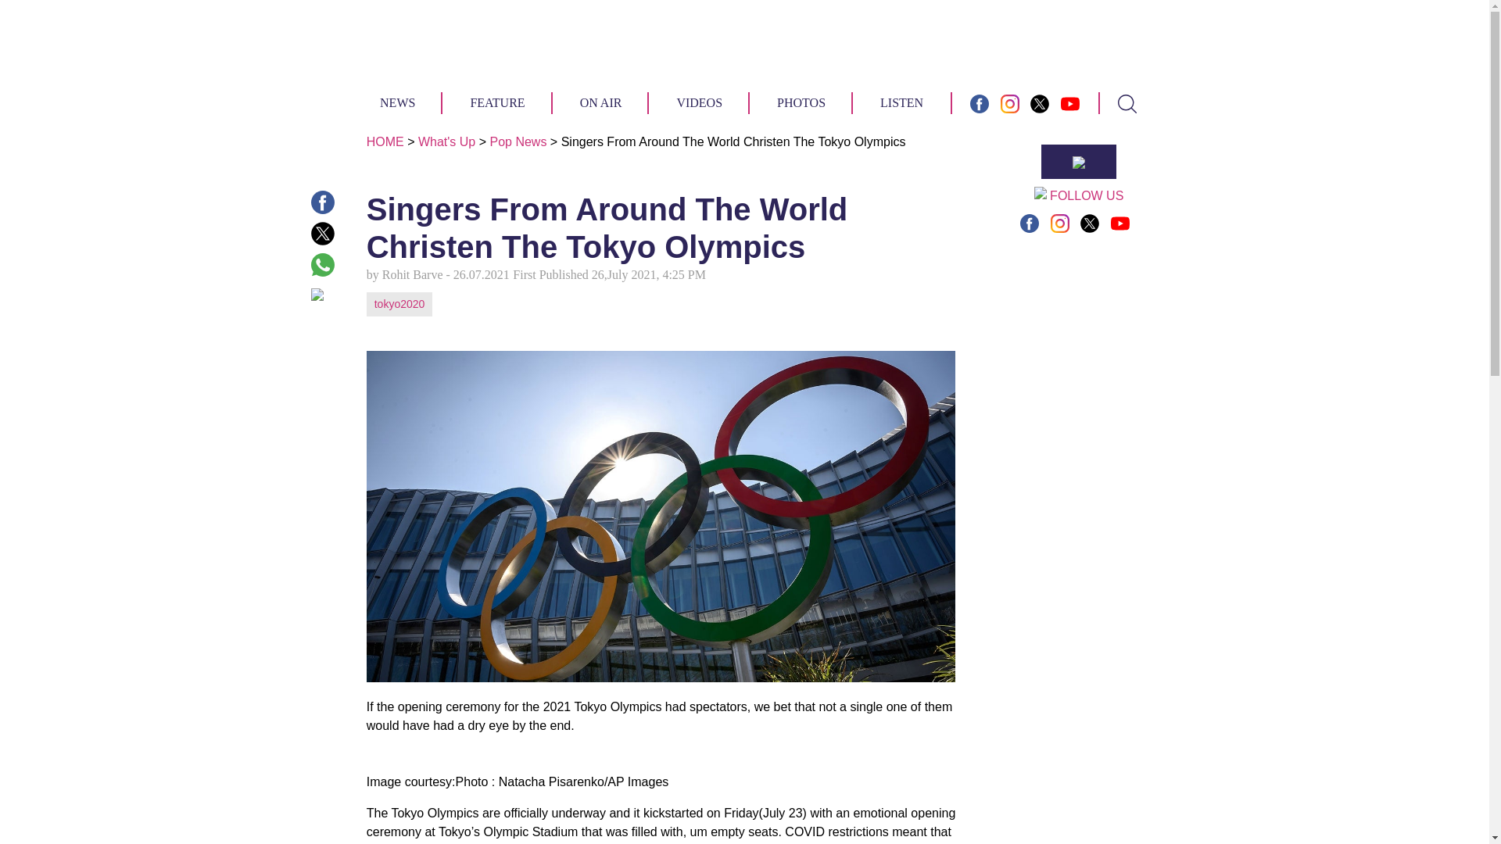 Image resolution: width=1501 pixels, height=844 pixels. What do you see at coordinates (699, 102) in the screenshot?
I see `VIDEOS` at bounding box center [699, 102].